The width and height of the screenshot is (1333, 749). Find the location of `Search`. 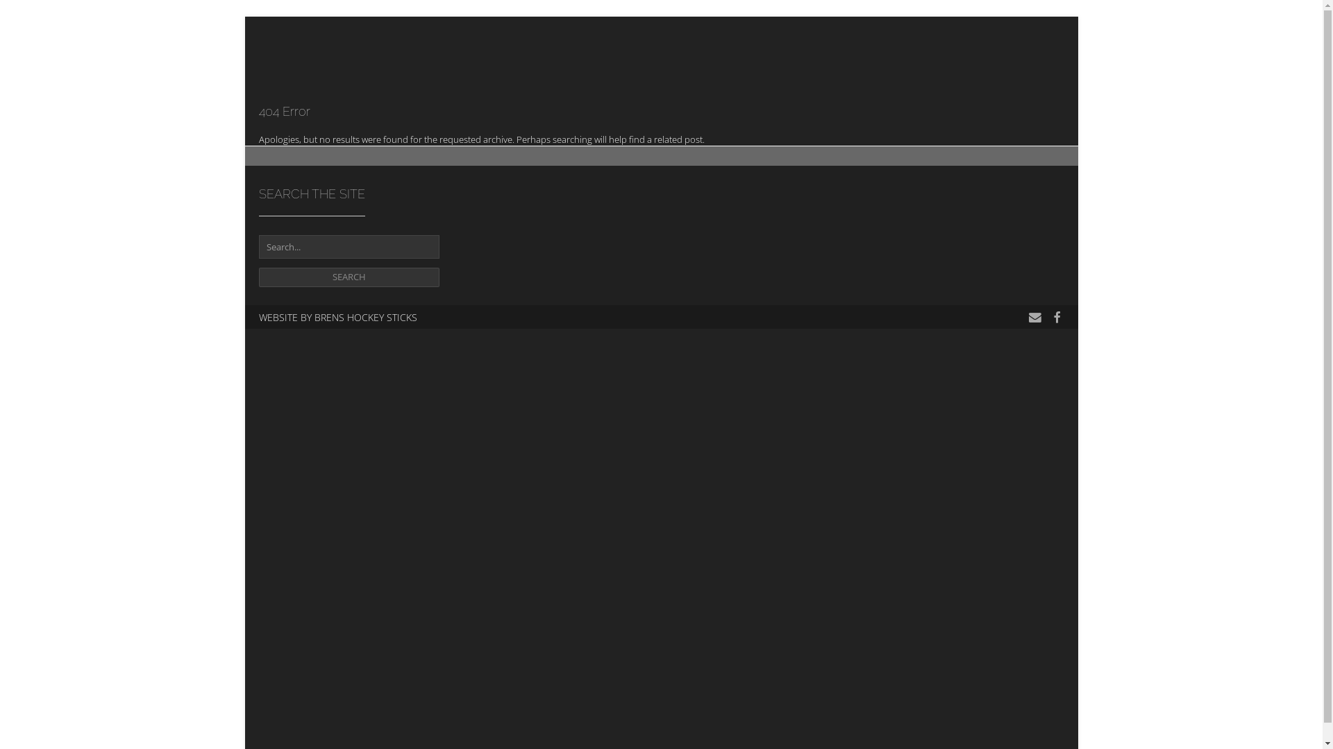

Search is located at coordinates (836, 144).